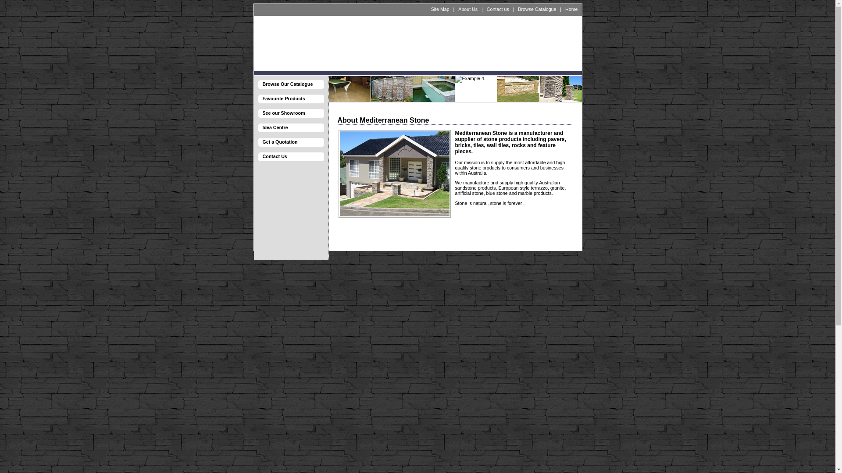 This screenshot has width=842, height=473. What do you see at coordinates (290, 143) in the screenshot?
I see `Get a Quotation` at bounding box center [290, 143].